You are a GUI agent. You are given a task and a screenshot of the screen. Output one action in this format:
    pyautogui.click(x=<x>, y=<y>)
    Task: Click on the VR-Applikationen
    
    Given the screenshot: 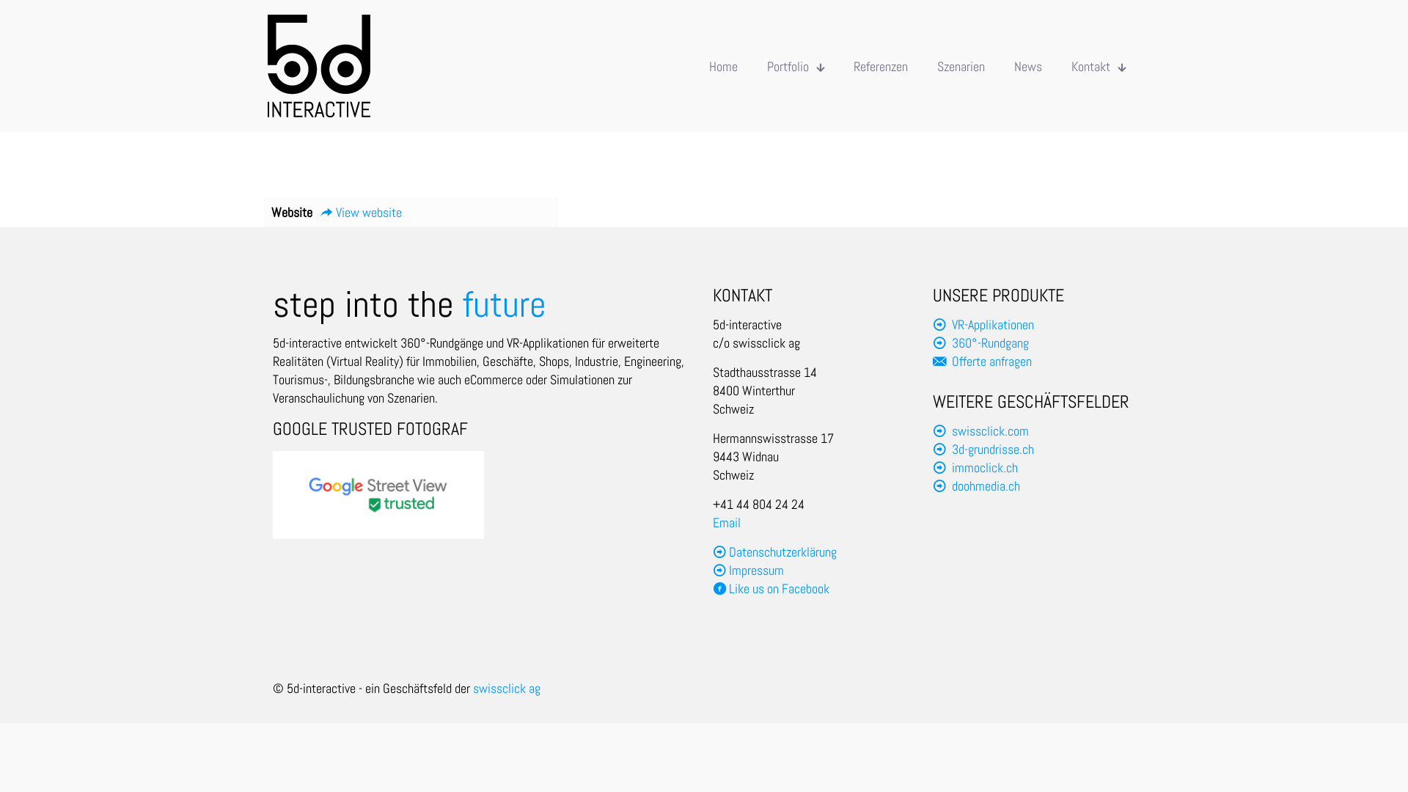 What is the action you would take?
    pyautogui.click(x=993, y=324)
    